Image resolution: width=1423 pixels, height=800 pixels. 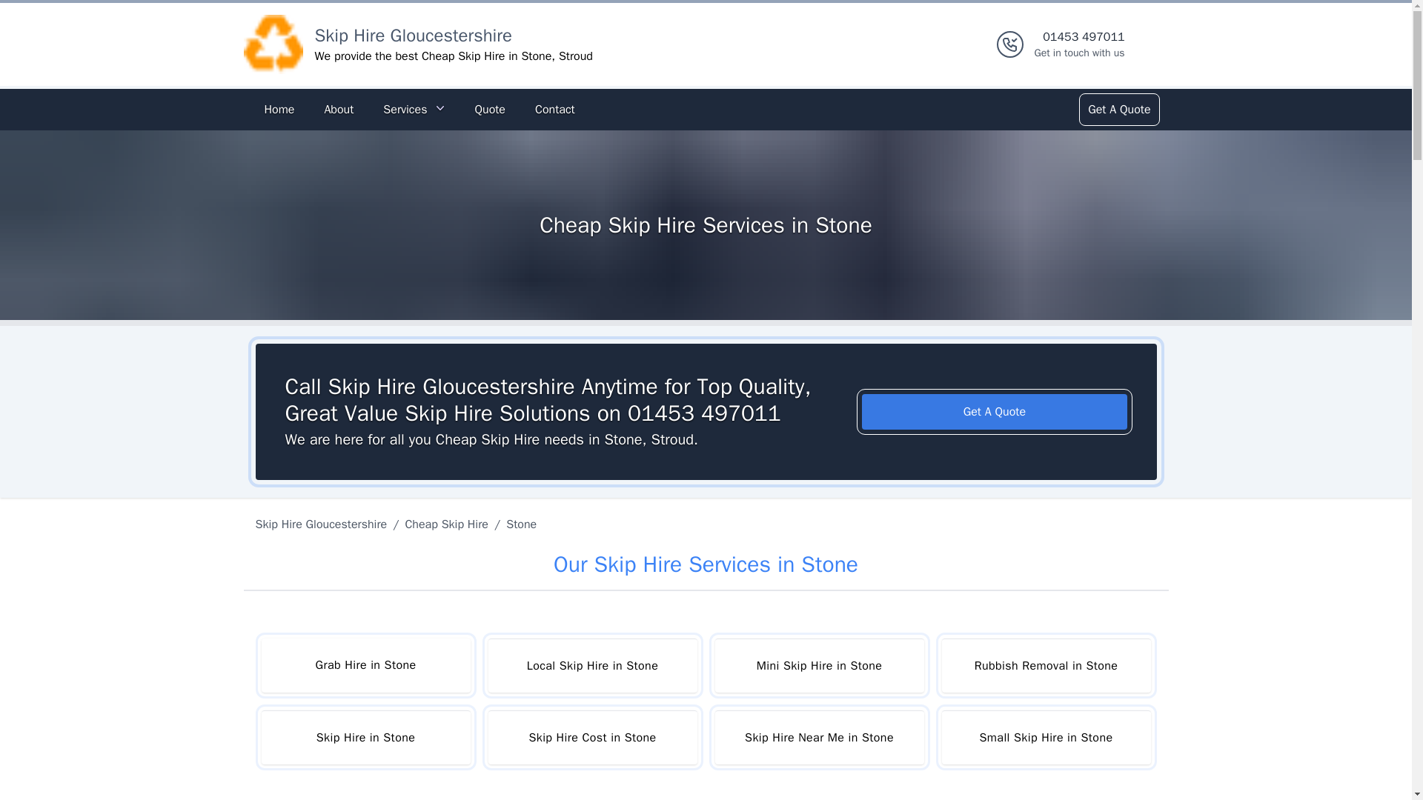 I want to click on Local Skip Hire in Stone, so click(x=592, y=665).